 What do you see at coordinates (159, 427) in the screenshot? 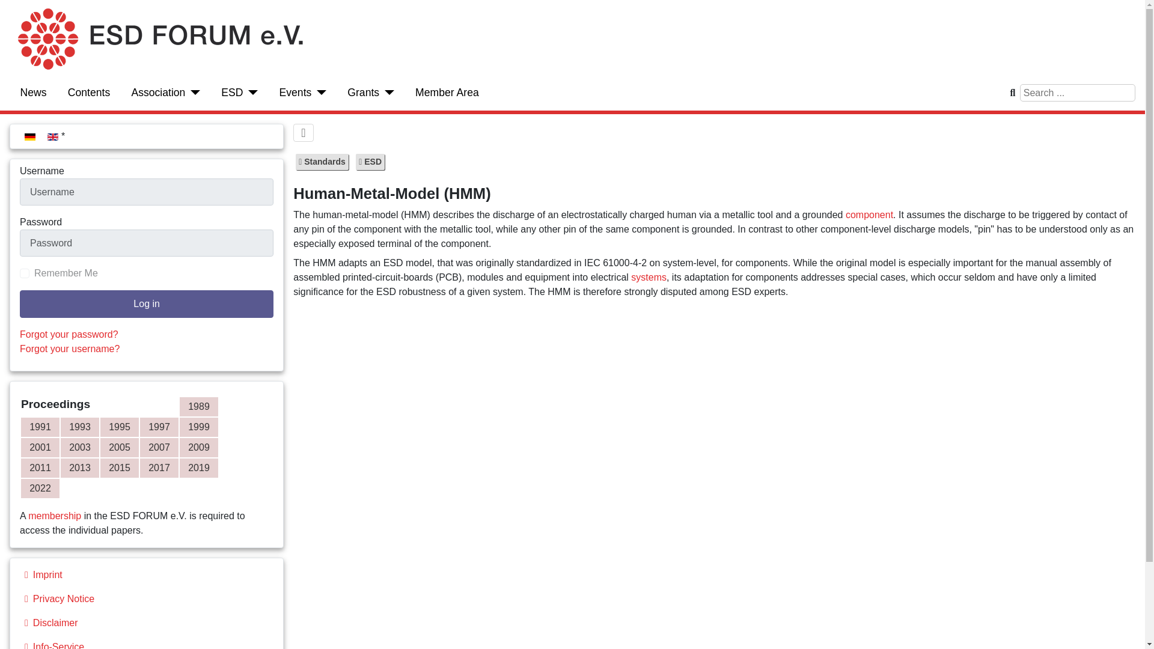
I see `1997` at bounding box center [159, 427].